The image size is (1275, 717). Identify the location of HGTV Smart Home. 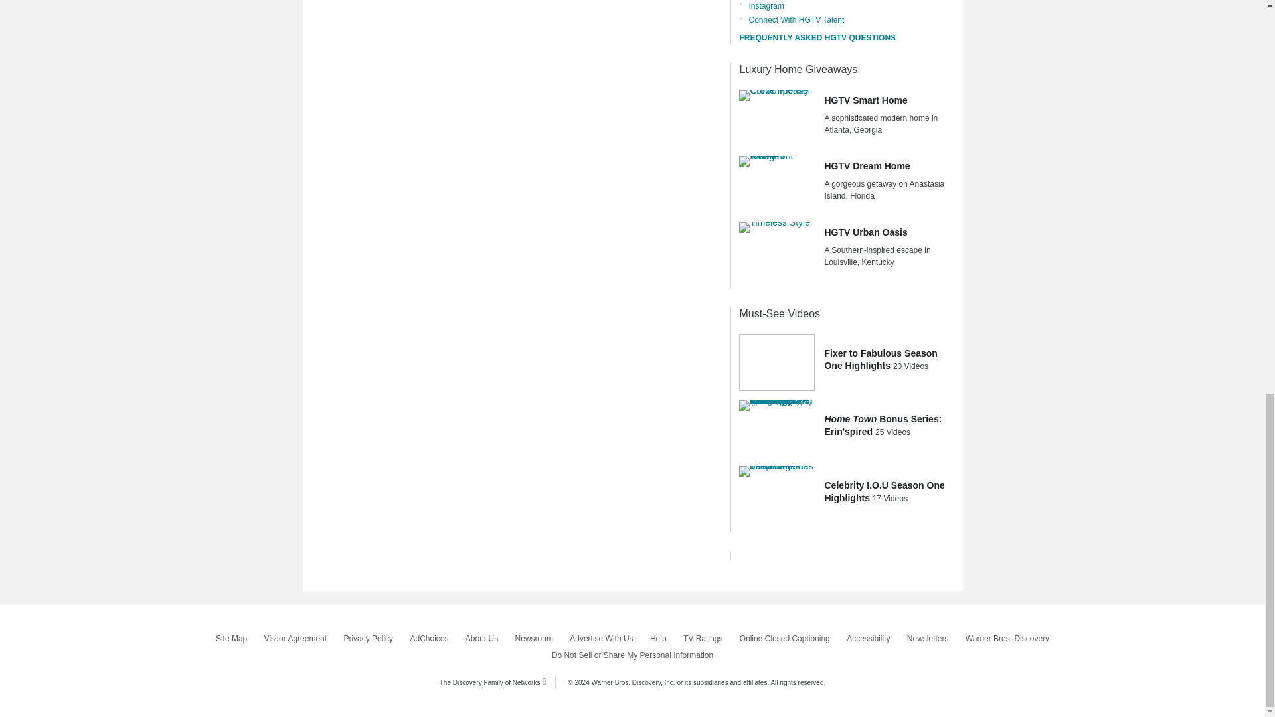
(777, 119).